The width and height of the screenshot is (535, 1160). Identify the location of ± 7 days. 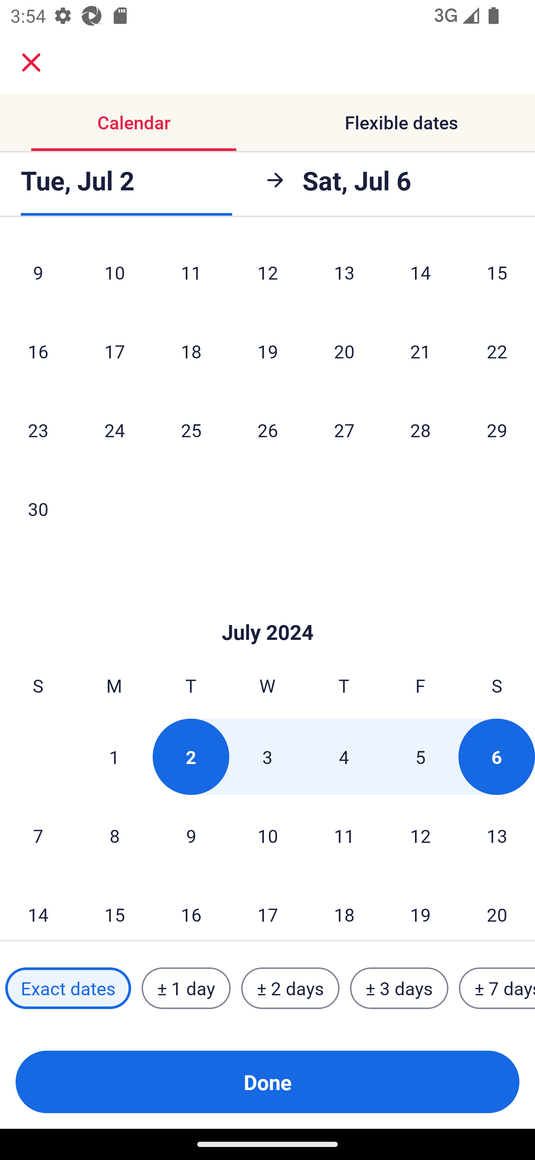
(497, 988).